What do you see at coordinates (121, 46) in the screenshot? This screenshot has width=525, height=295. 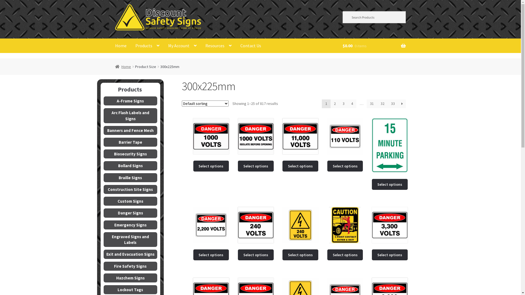 I see `Home` at bounding box center [121, 46].